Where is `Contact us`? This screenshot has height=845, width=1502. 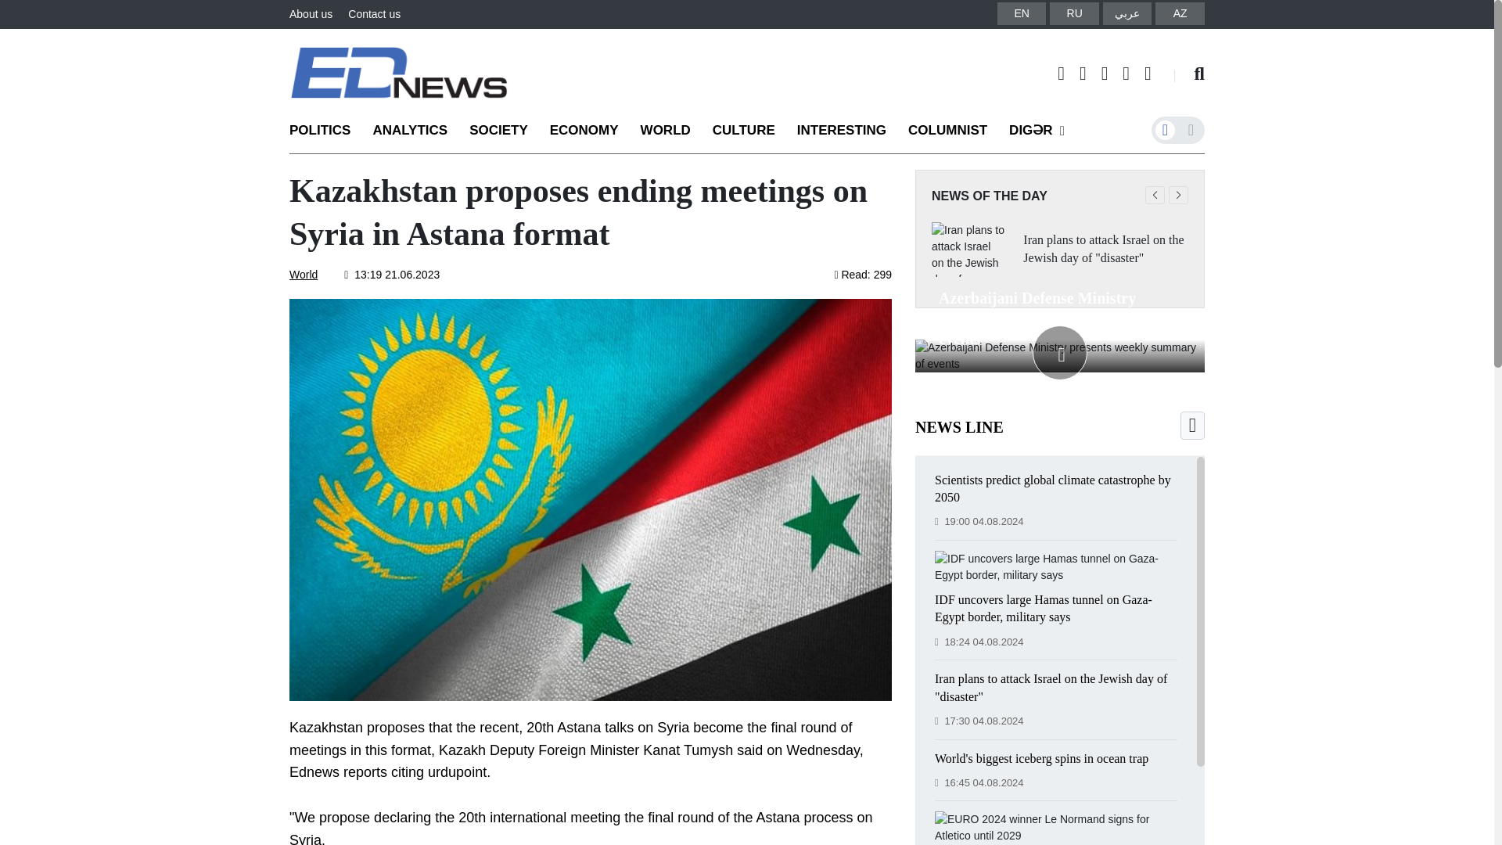 Contact us is located at coordinates (374, 13).